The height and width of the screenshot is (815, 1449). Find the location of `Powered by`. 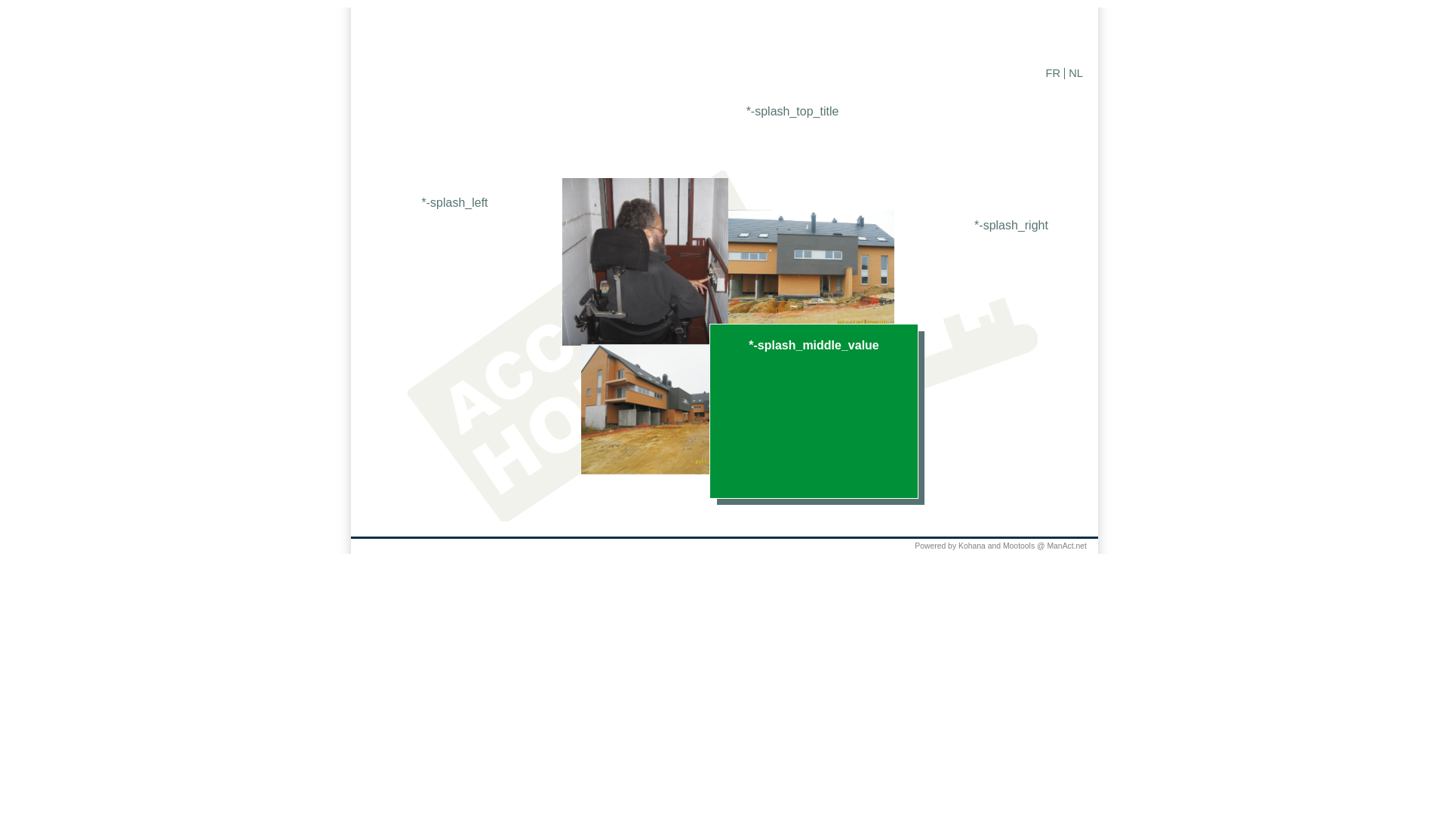

Powered by is located at coordinates (936, 546).